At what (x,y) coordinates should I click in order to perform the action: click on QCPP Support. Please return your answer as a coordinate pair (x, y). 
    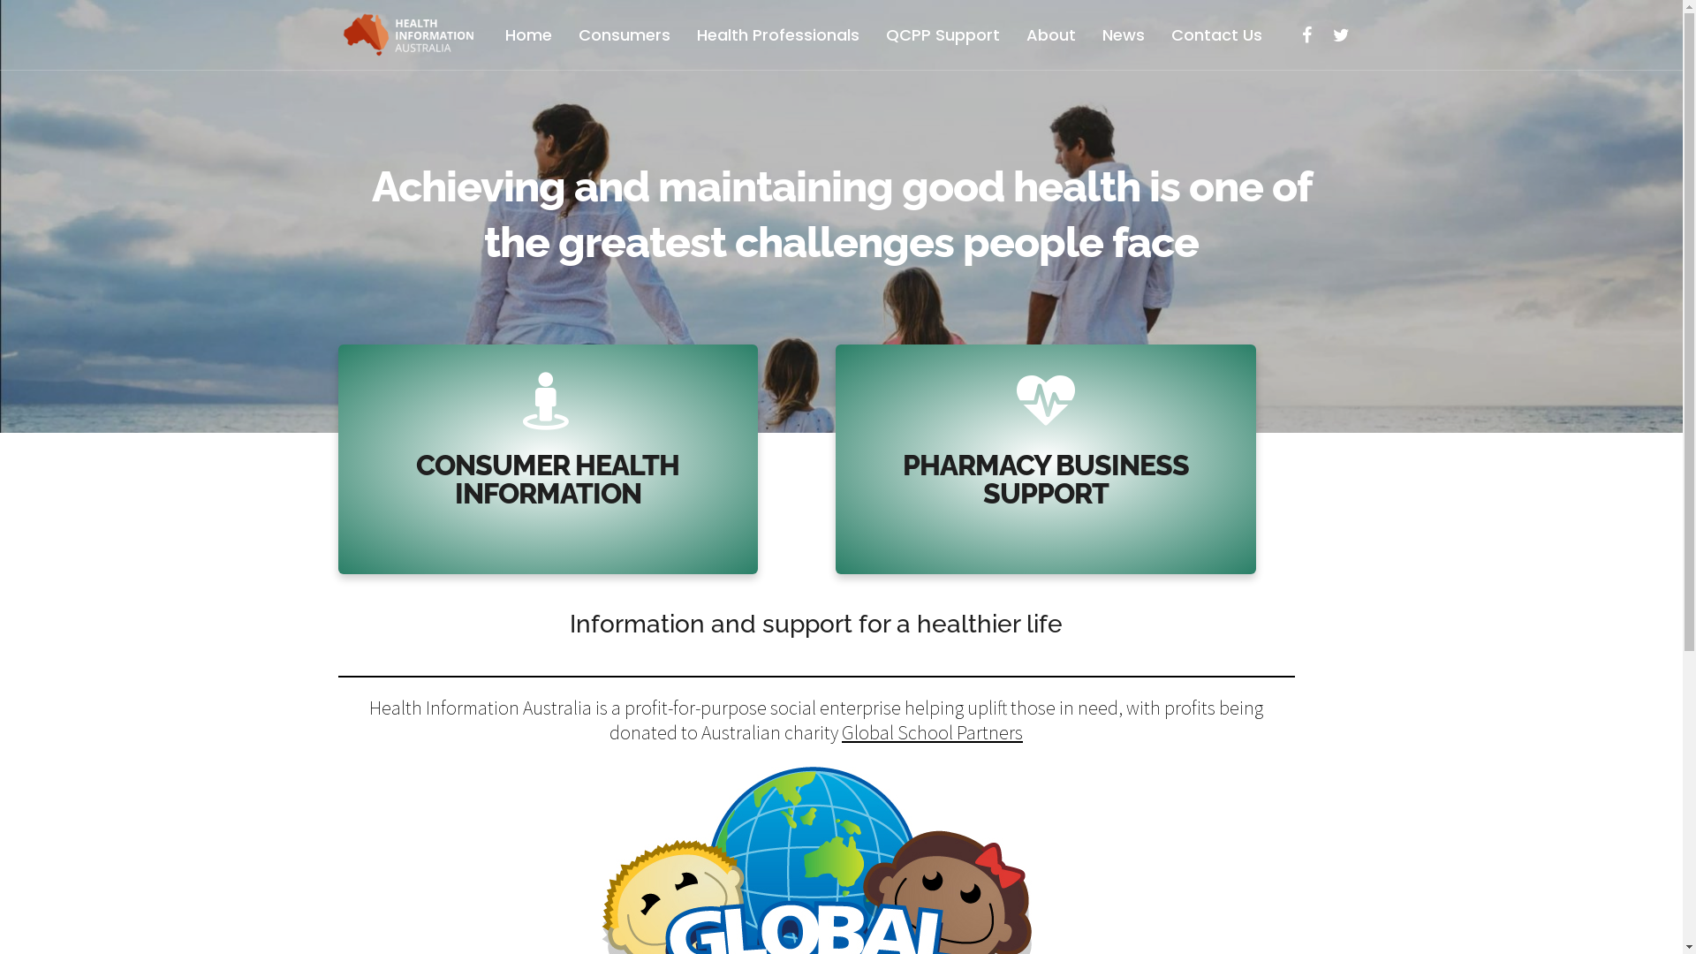
    Looking at the image, I should click on (943, 35).